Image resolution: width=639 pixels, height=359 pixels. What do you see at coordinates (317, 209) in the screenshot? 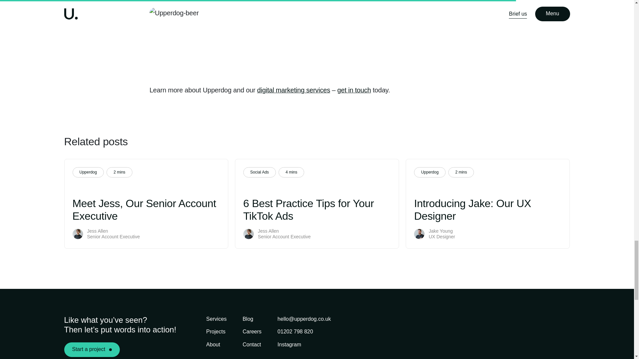
I see `6 Best Practice Tips for Your TikTok Ads` at bounding box center [317, 209].